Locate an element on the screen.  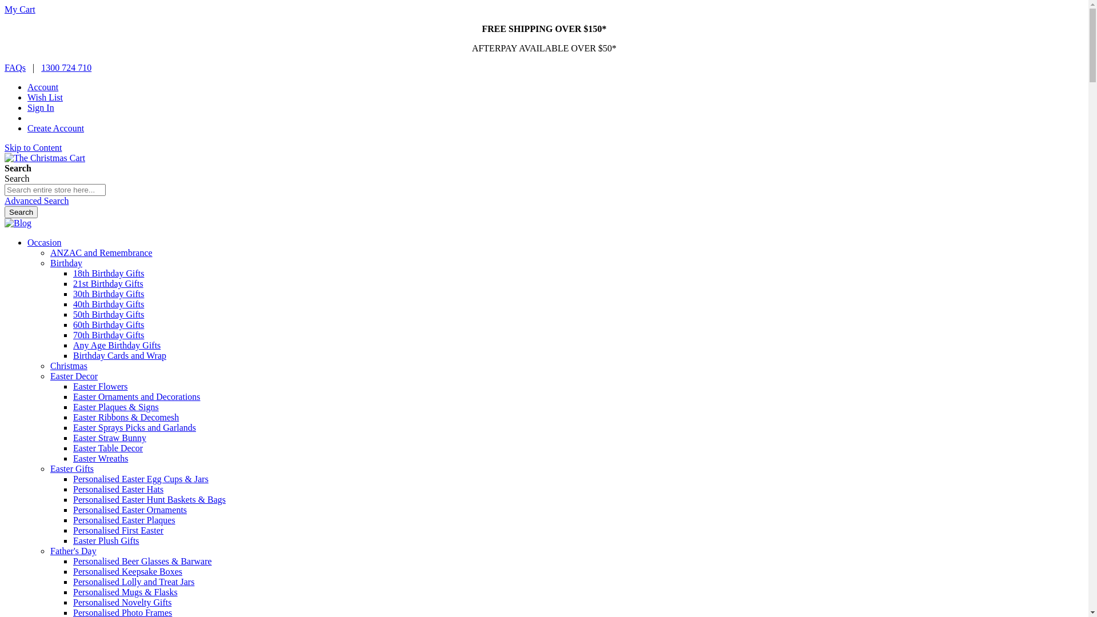
21st Birthday Gifts is located at coordinates (109, 283).